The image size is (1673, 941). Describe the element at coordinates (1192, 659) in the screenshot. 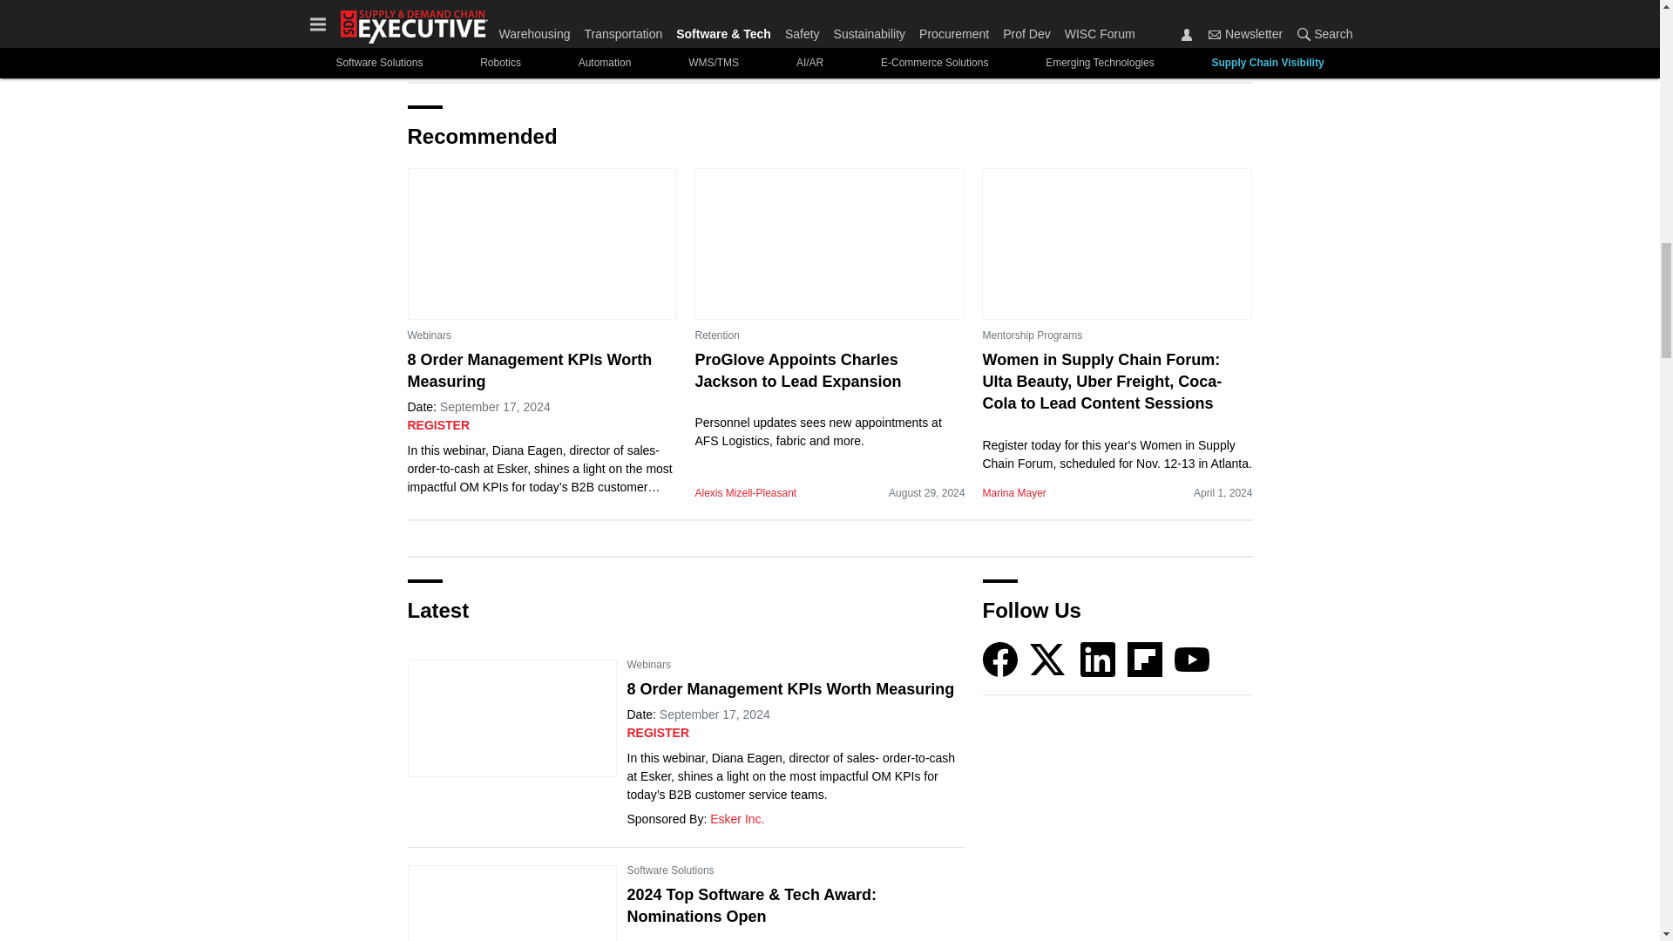

I see `YouTube icon` at that location.